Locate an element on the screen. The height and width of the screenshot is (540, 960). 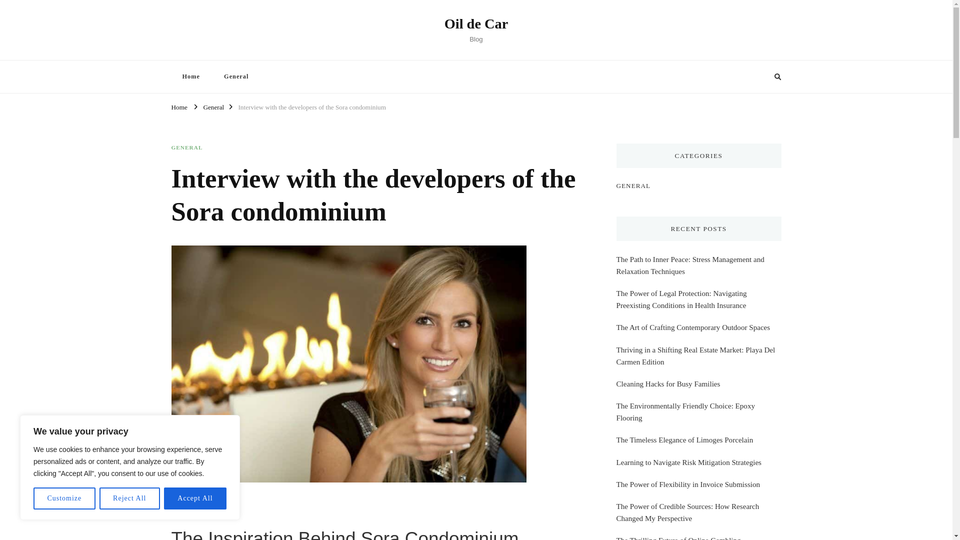
Accept All is located at coordinates (195, 498).